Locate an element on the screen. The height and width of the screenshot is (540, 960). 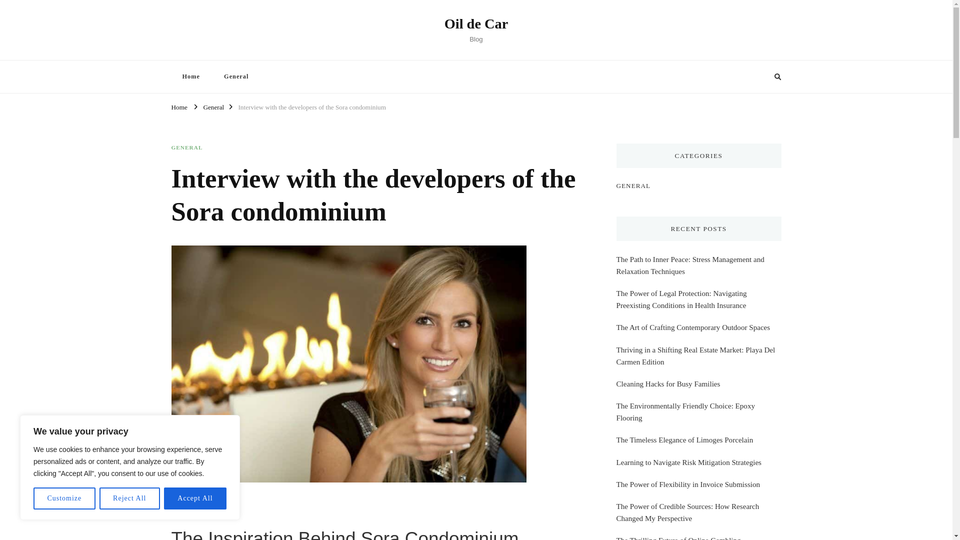
Accept All is located at coordinates (195, 498).